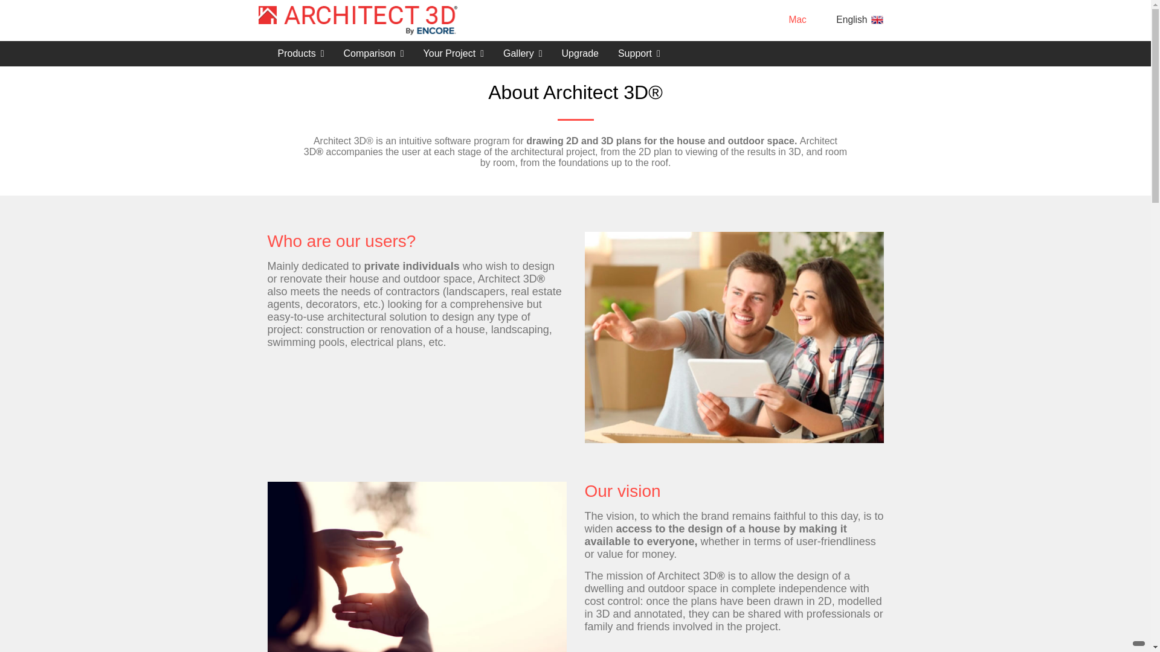 The image size is (1160, 652). What do you see at coordinates (523, 54) in the screenshot?
I see `Gallery` at bounding box center [523, 54].